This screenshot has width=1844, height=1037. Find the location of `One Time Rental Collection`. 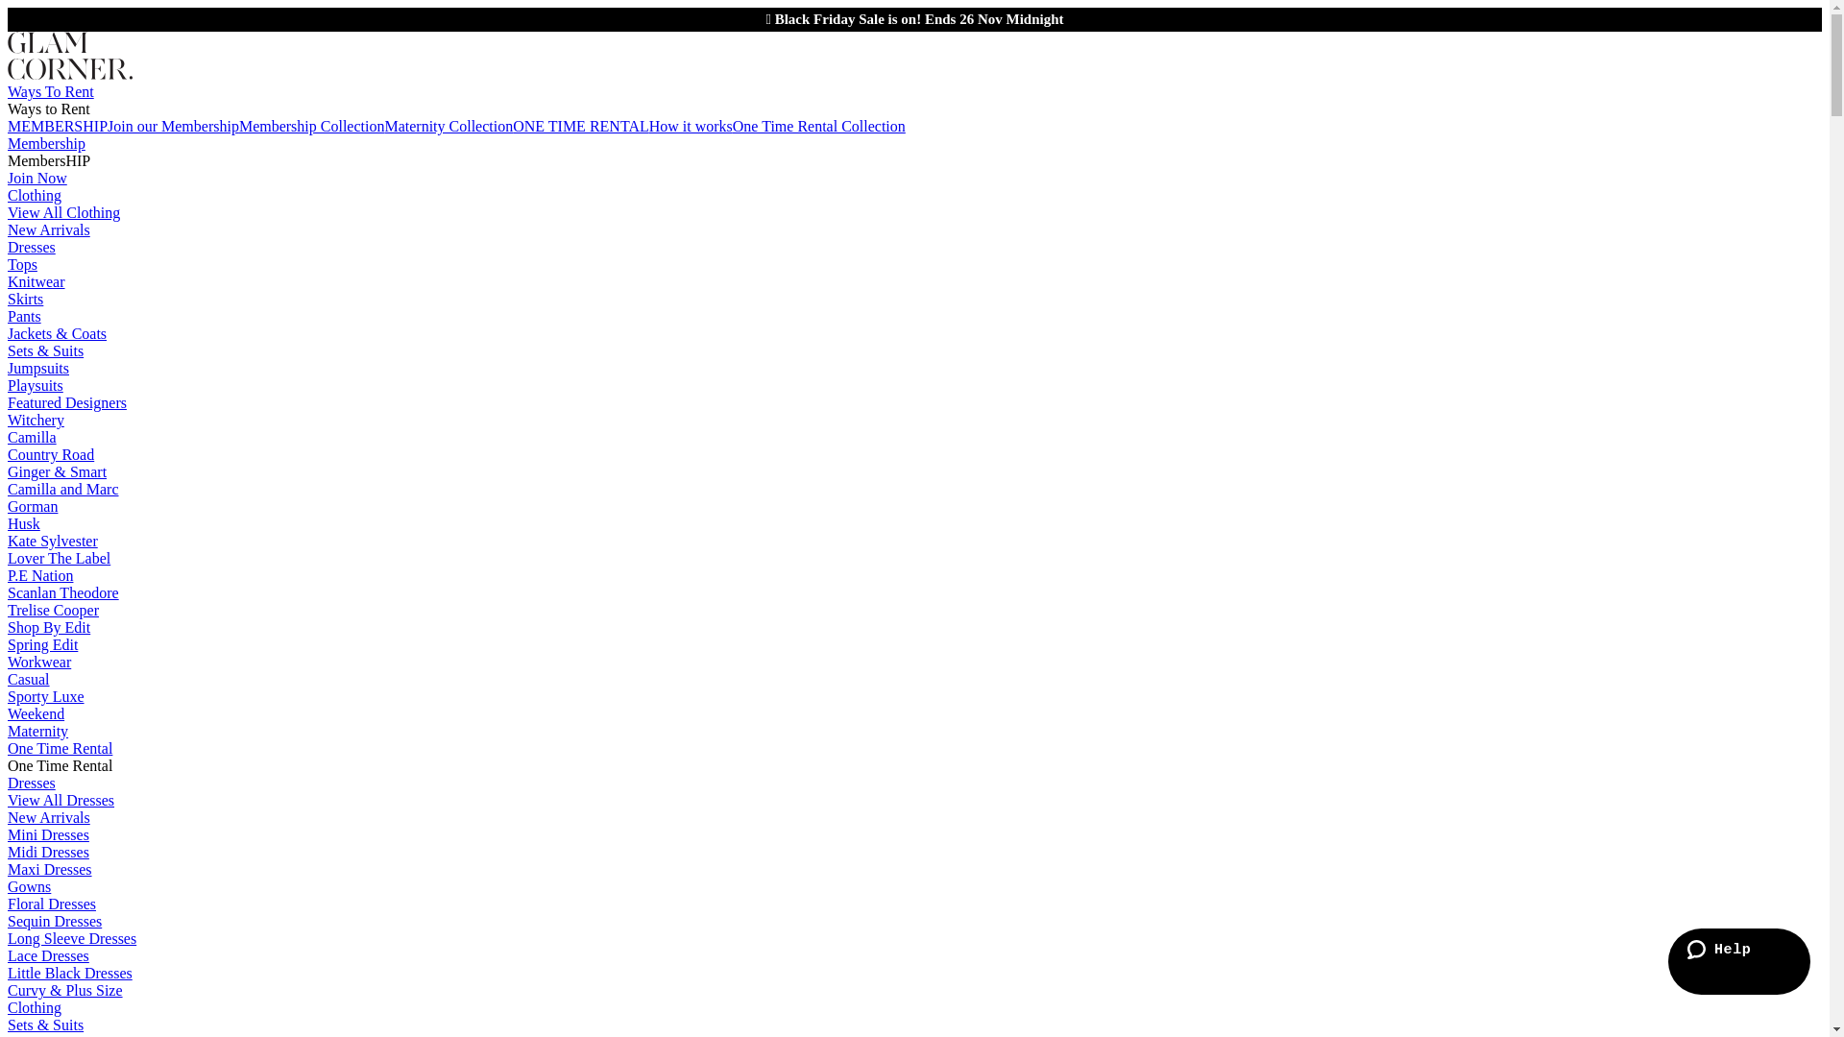

One Time Rental Collection is located at coordinates (819, 127).